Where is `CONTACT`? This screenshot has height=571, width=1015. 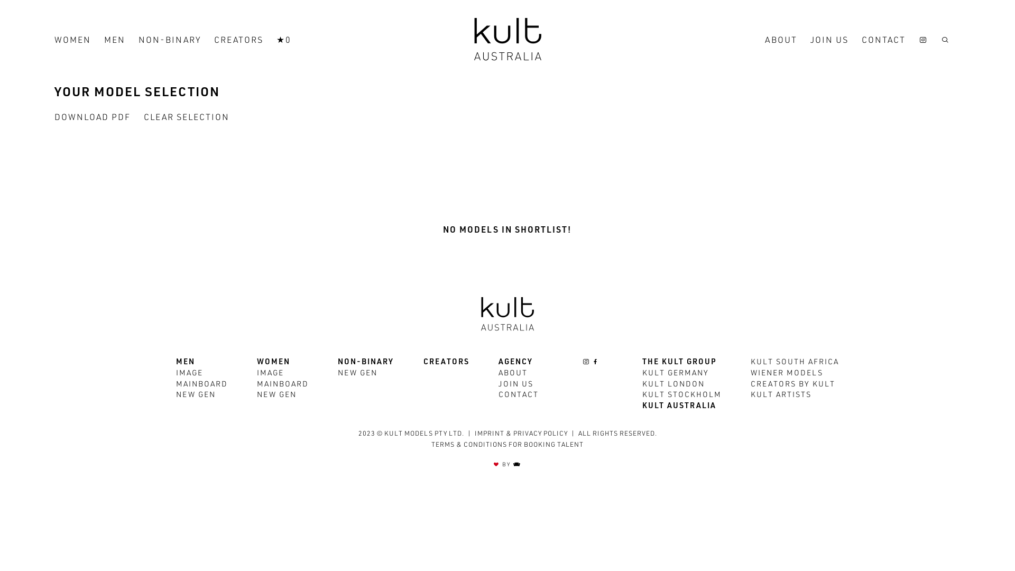
CONTACT is located at coordinates (884, 41).